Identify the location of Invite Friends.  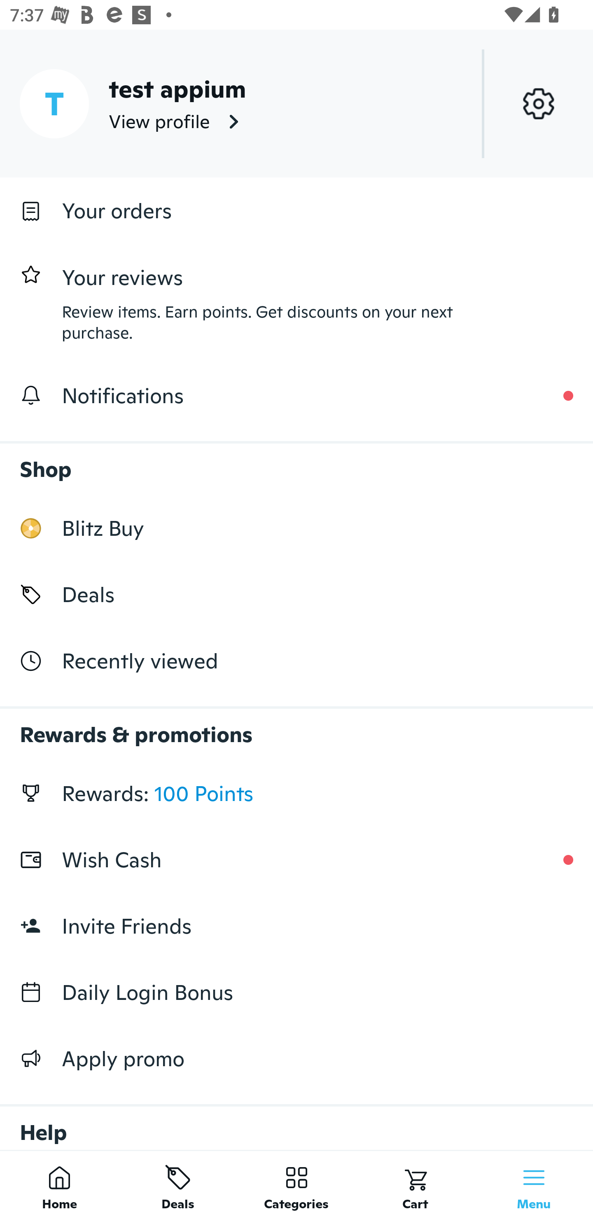
(296, 926).